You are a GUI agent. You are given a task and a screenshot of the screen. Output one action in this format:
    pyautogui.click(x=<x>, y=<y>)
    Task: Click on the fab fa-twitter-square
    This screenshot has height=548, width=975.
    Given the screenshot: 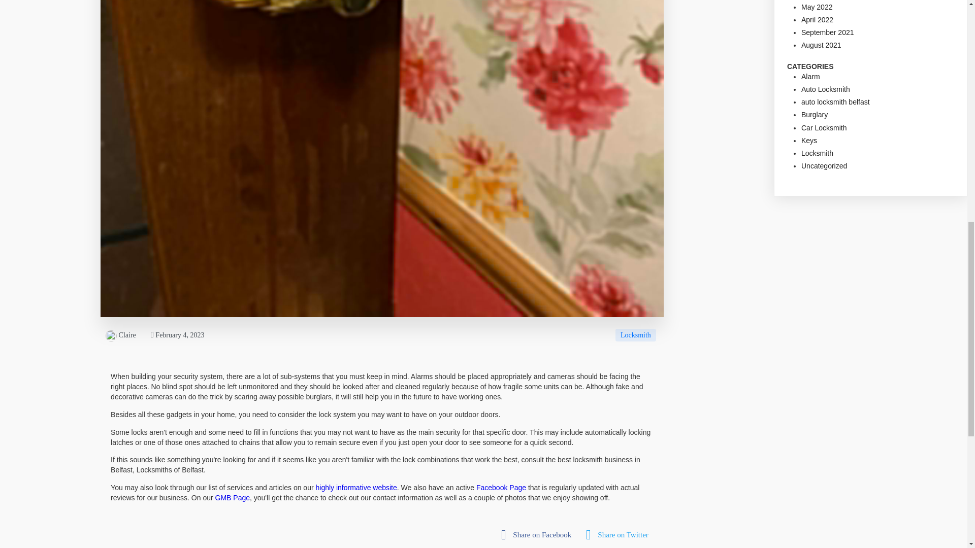 What is the action you would take?
    pyautogui.click(x=620, y=535)
    